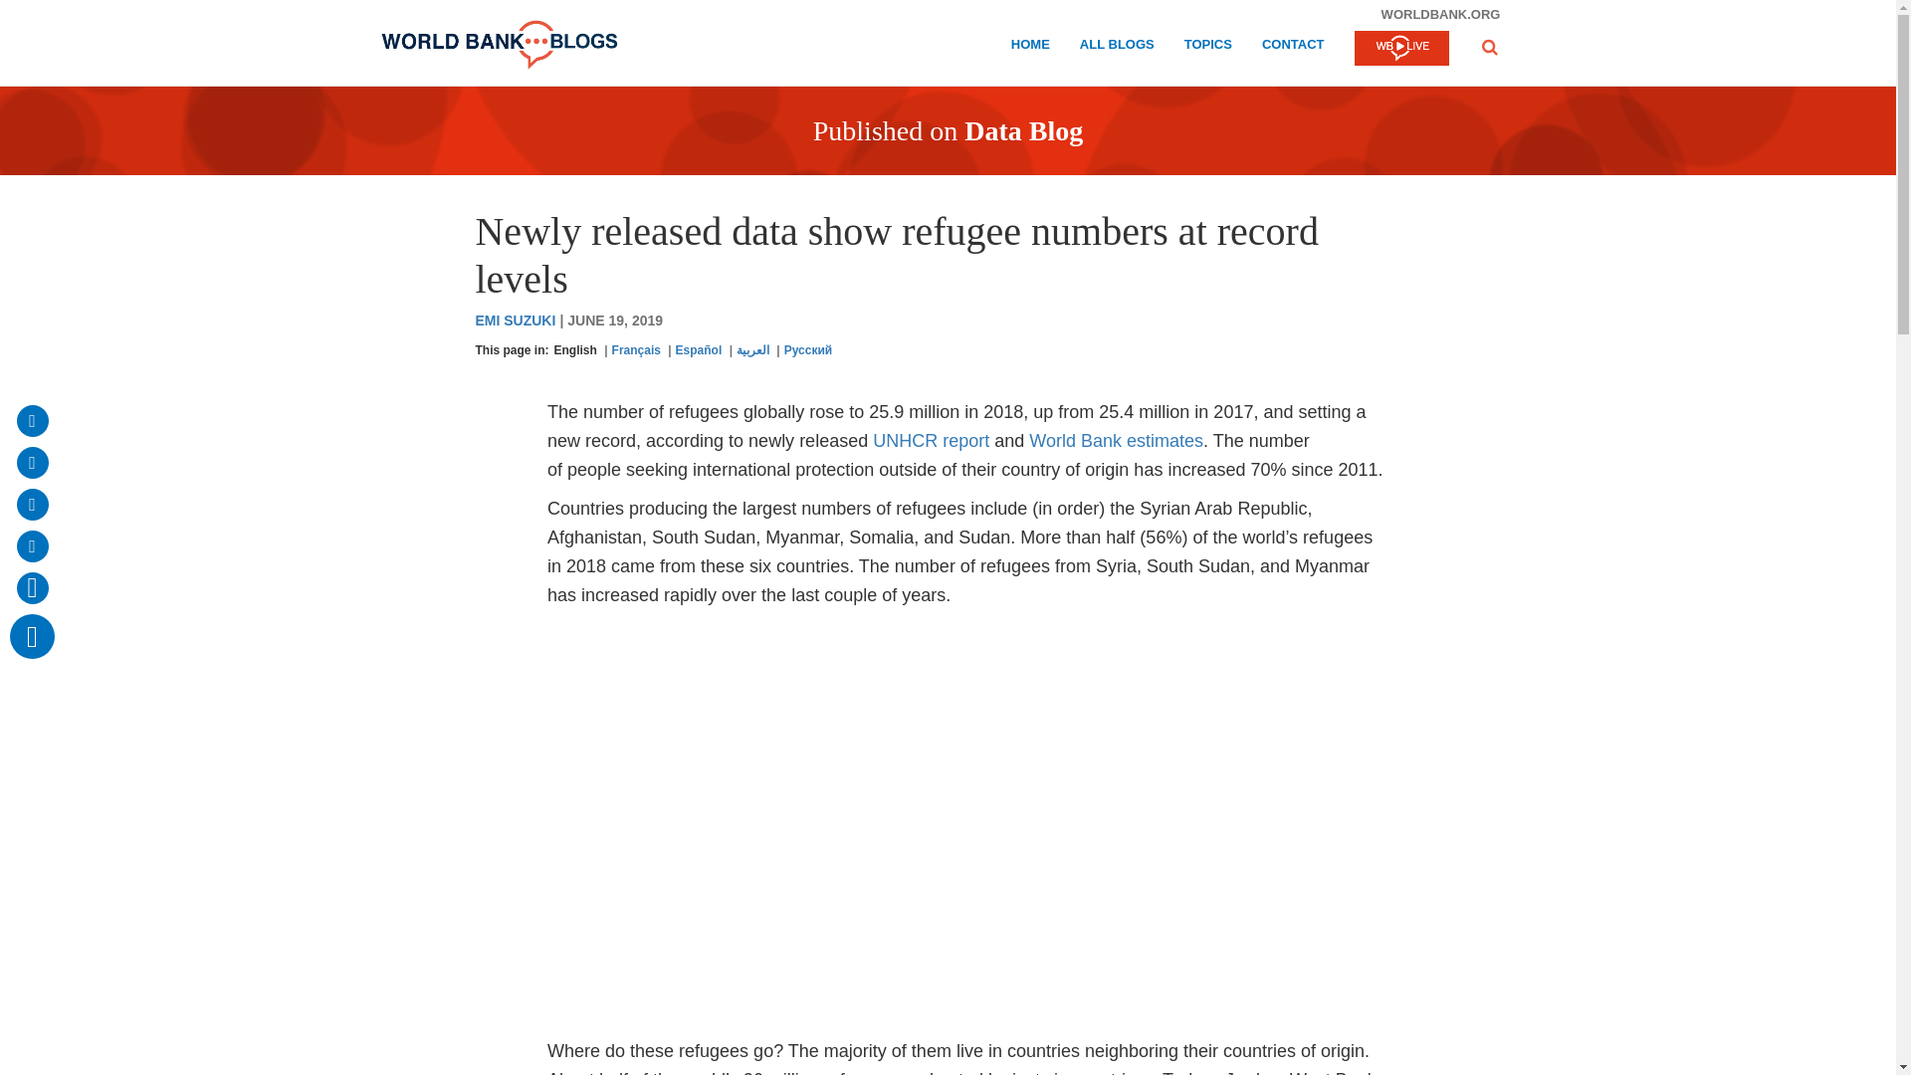 The height and width of the screenshot is (1075, 1911). Describe the element at coordinates (1117, 440) in the screenshot. I see `World Bank estimates` at that location.